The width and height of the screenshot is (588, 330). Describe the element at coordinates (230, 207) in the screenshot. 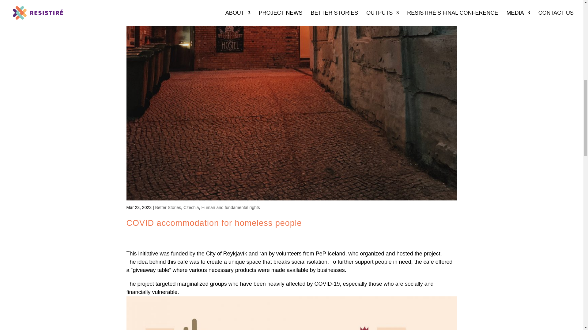

I see `Human and fundamental rights` at that location.